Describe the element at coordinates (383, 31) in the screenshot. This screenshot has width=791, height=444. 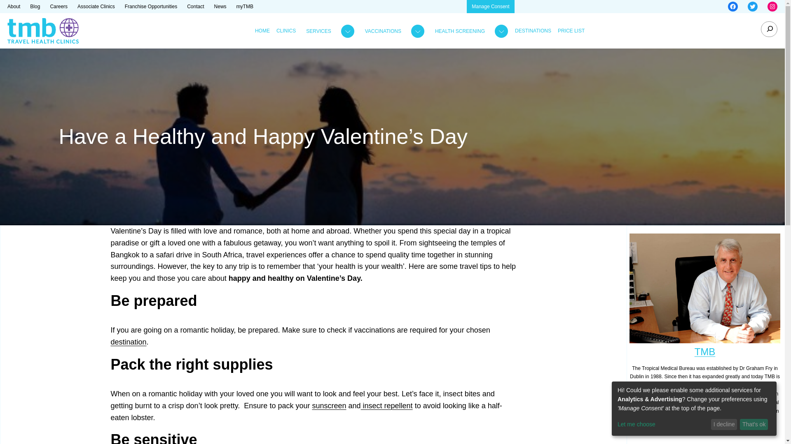
I see `VACCINATIONS` at that location.